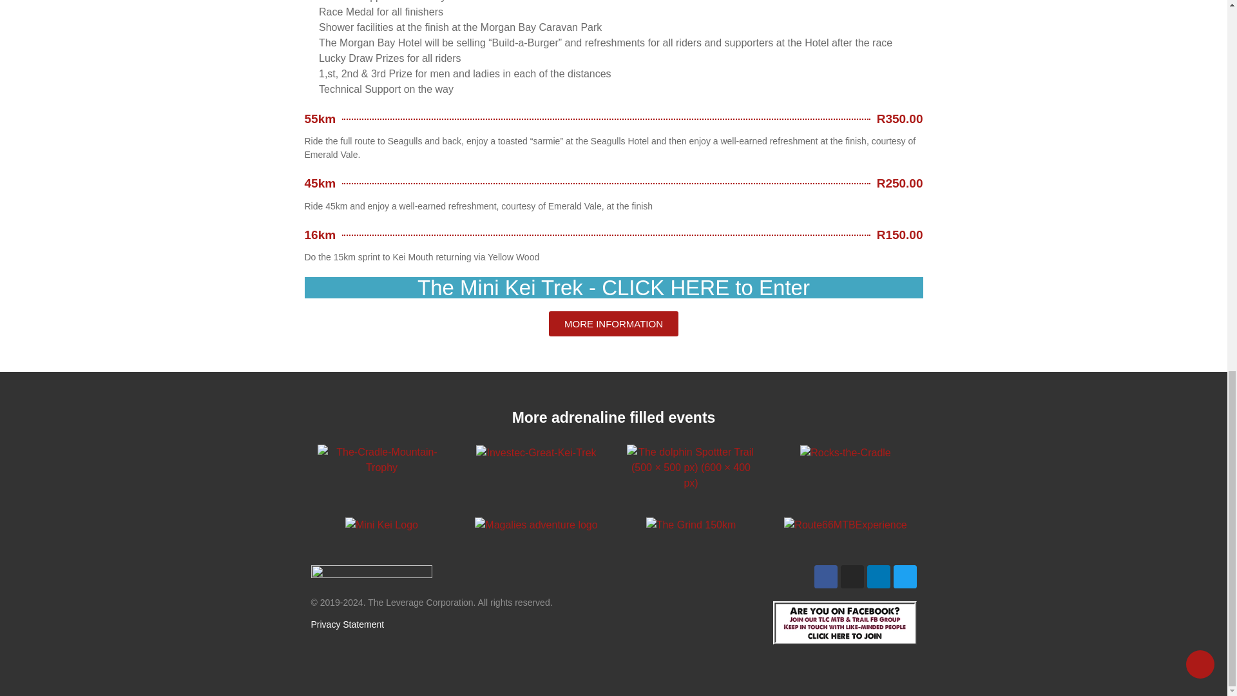  What do you see at coordinates (381, 460) in the screenshot?
I see `The-Cradle-Mountain-Trophy` at bounding box center [381, 460].